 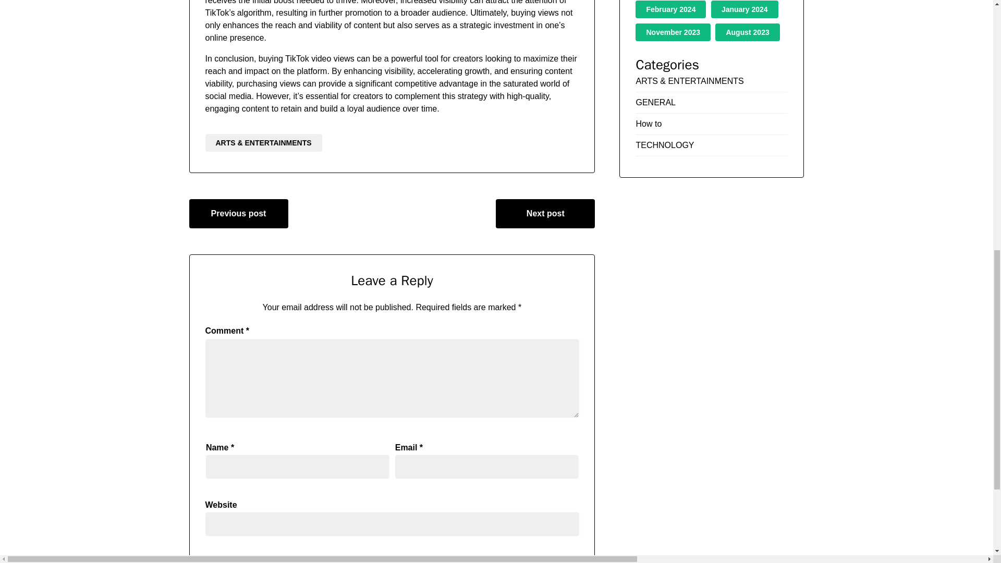 What do you see at coordinates (238, 214) in the screenshot?
I see `Previous post` at bounding box center [238, 214].